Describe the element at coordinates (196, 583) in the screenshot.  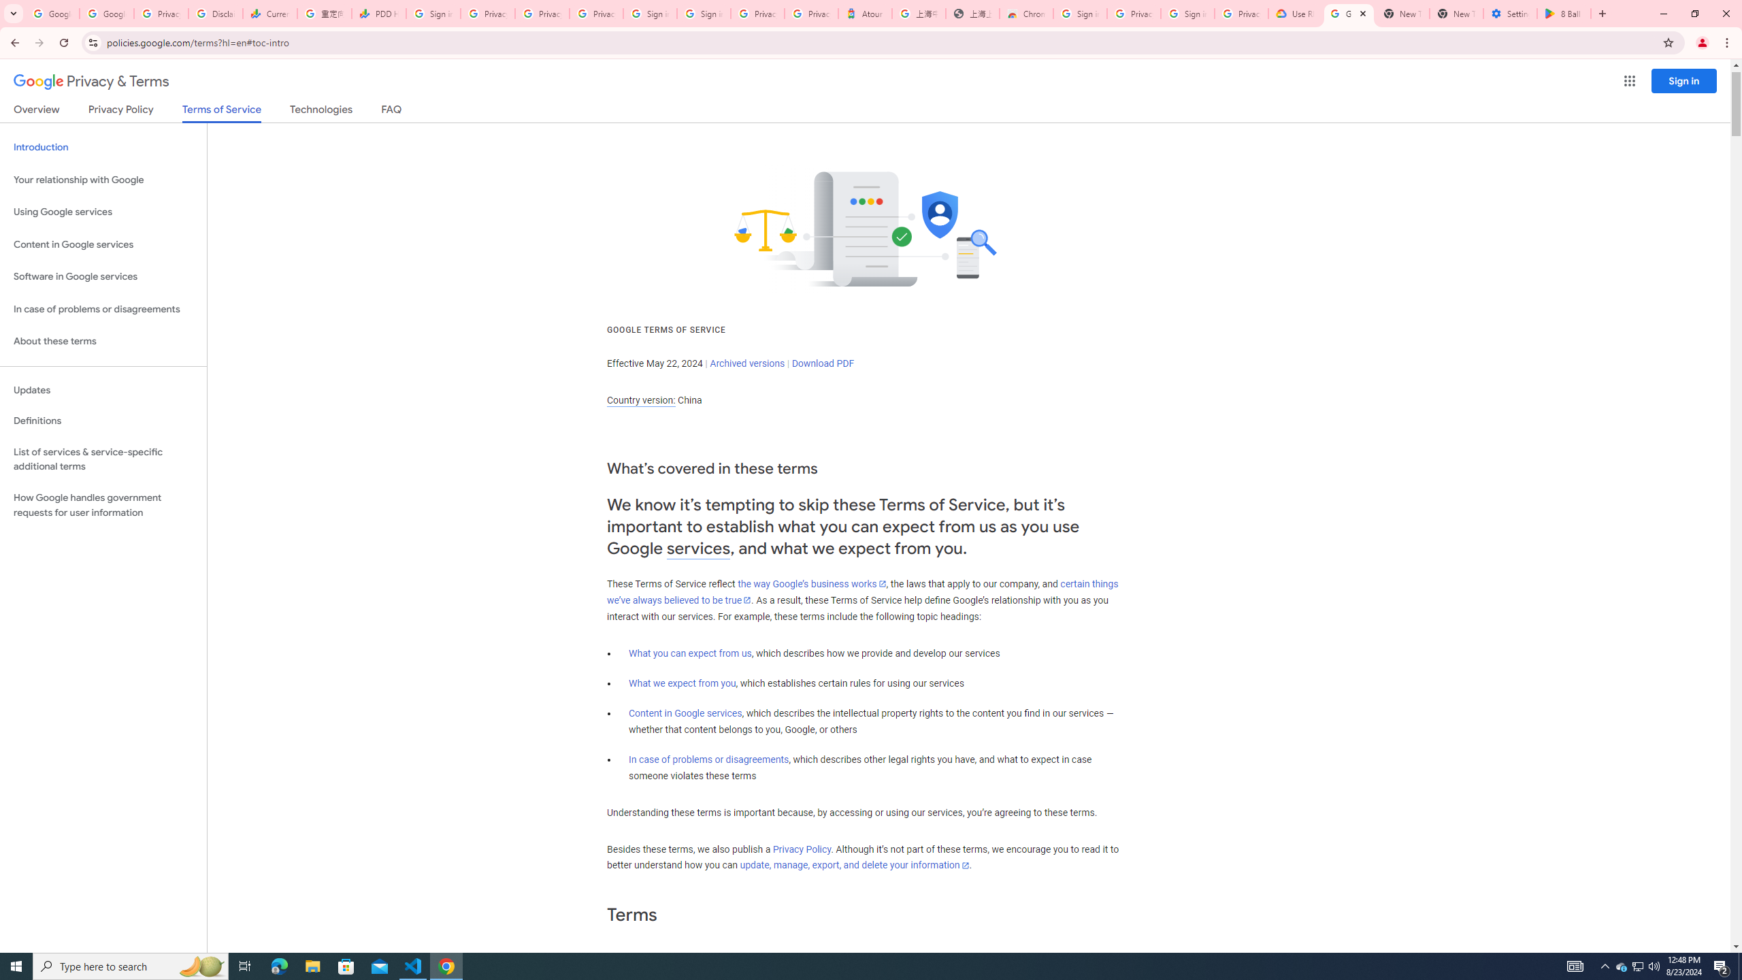
I see `PyCharm 2022.2` at that location.